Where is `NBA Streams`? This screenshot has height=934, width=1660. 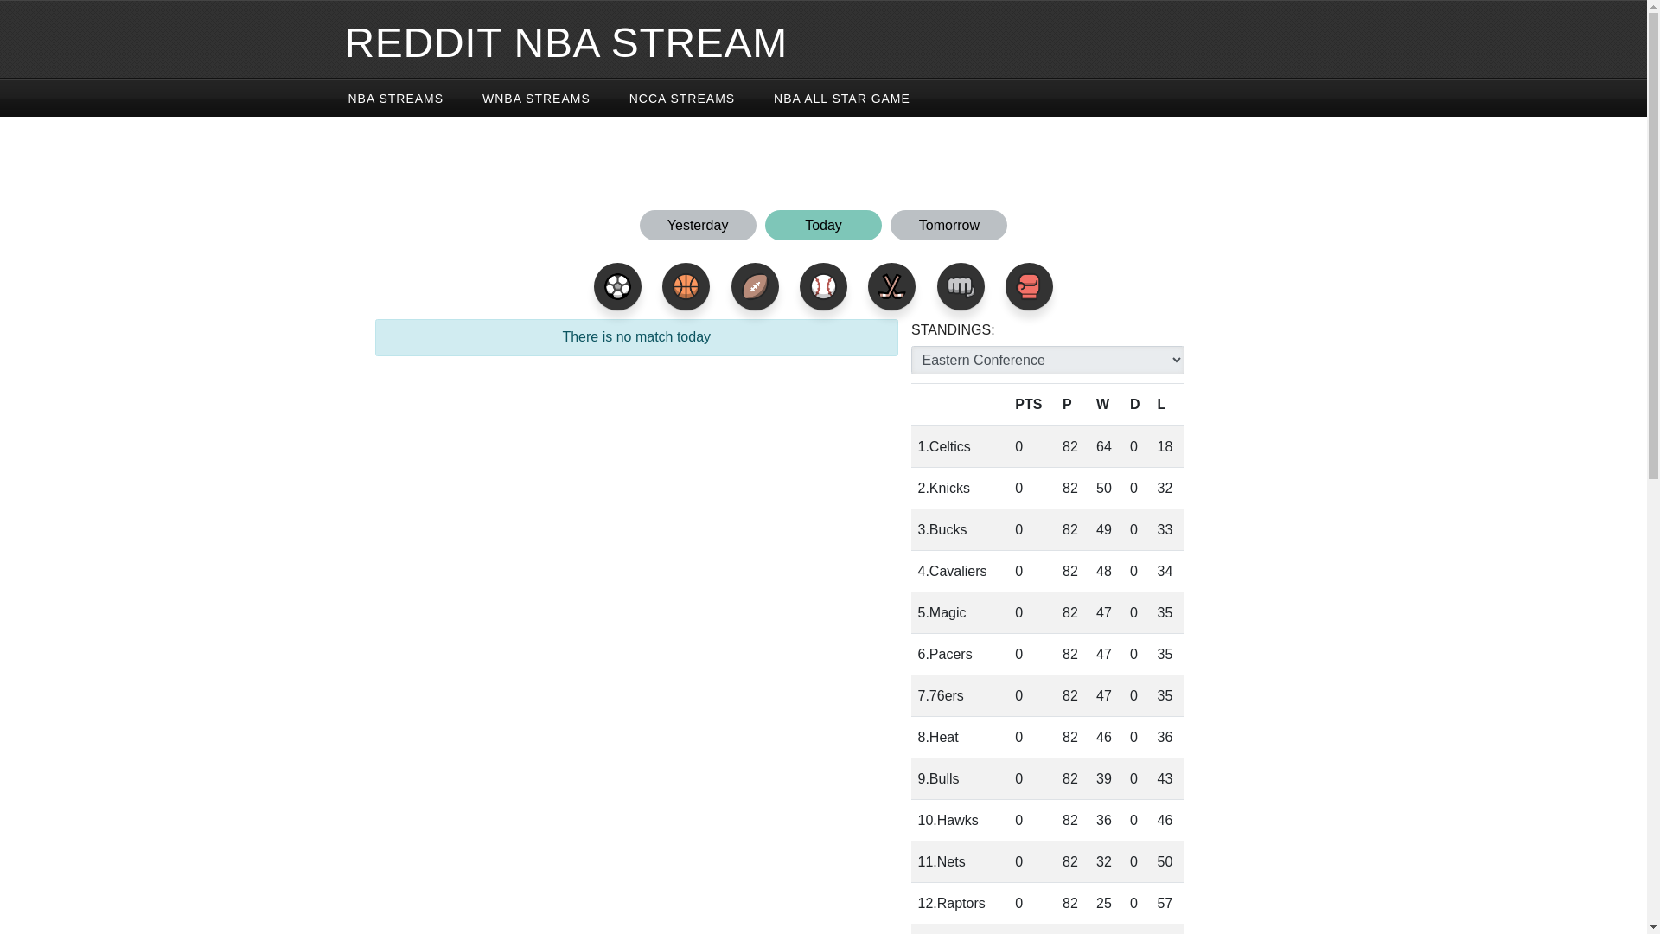 NBA Streams is located at coordinates (686, 285).